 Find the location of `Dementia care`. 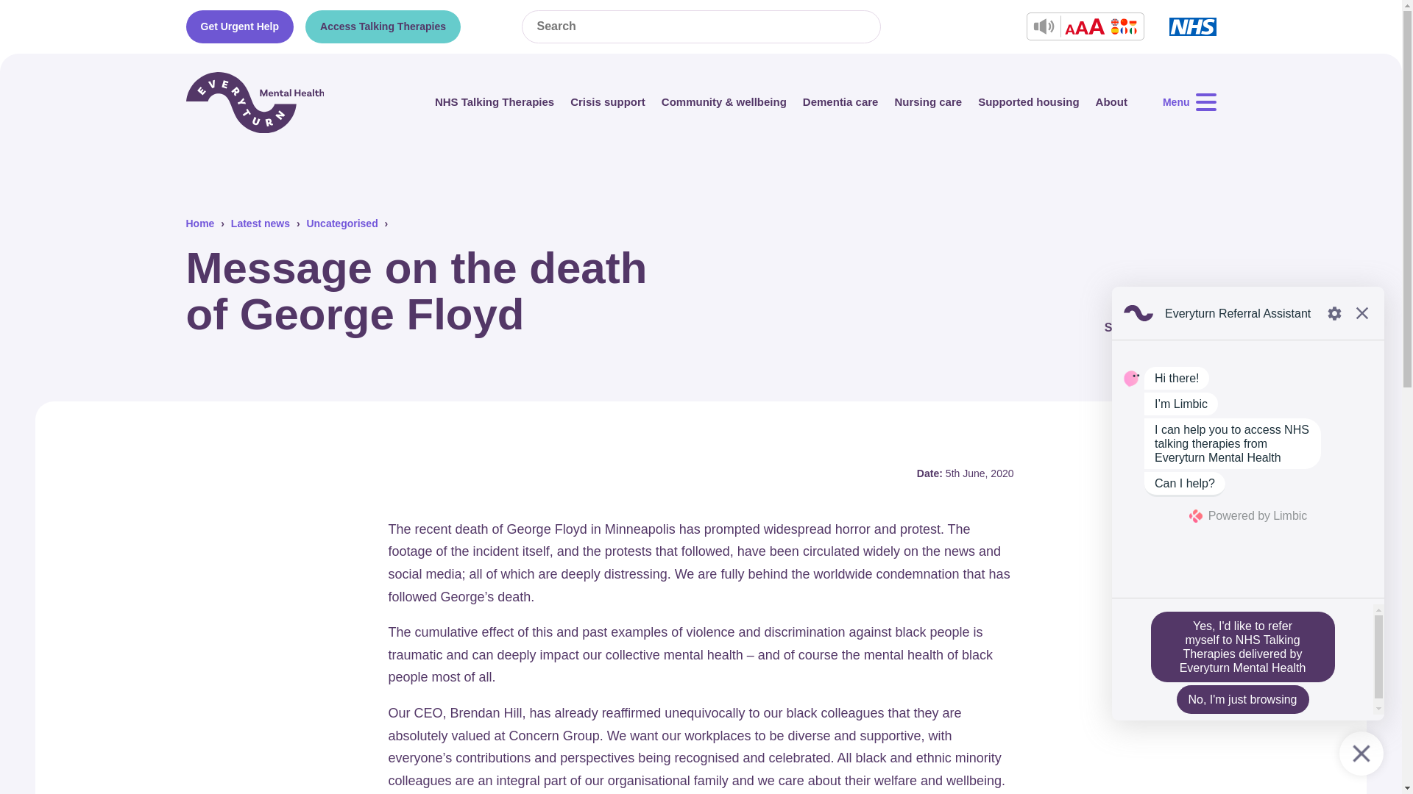

Dementia care is located at coordinates (840, 101).